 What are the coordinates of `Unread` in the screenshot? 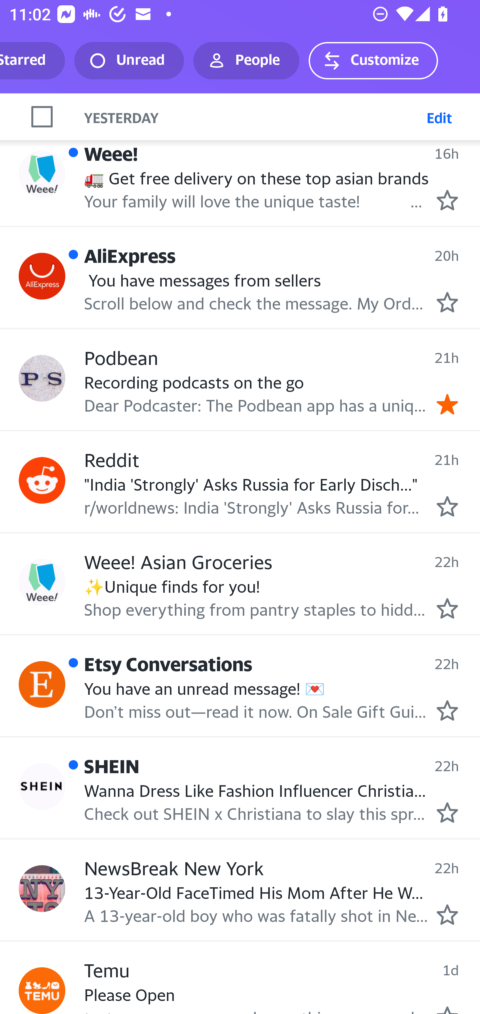 It's located at (129, 61).